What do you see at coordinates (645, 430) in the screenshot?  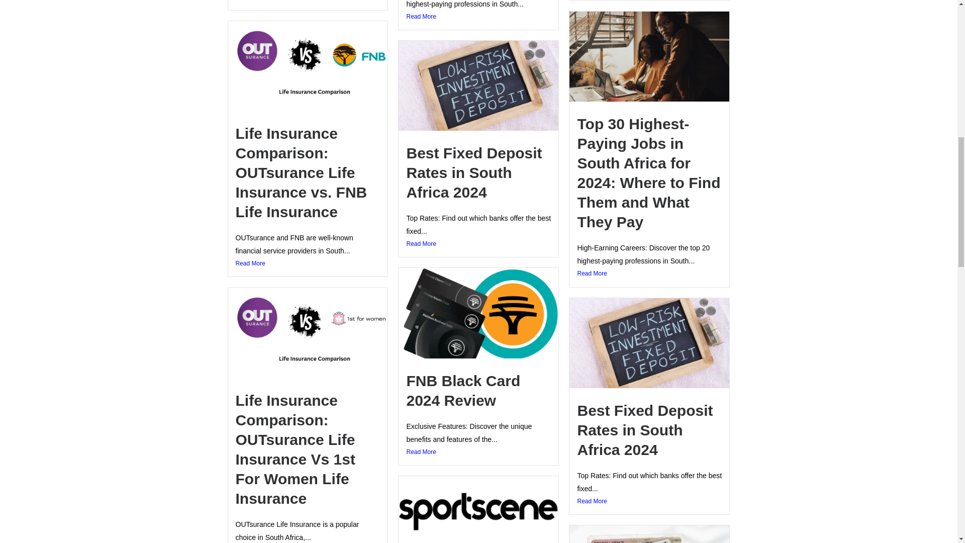 I see `Best Fixed Deposit Rates in South Africa 2024` at bounding box center [645, 430].